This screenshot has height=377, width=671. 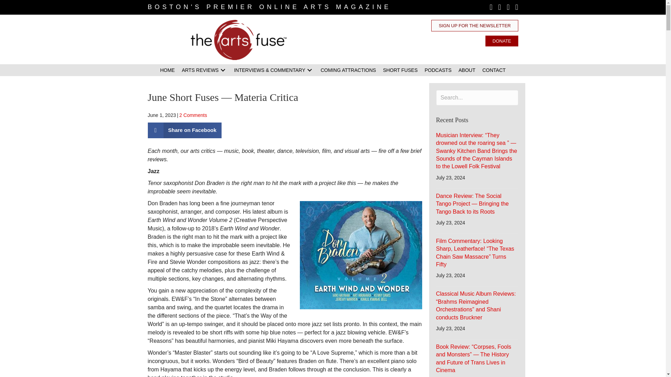 I want to click on 2 Comments, so click(x=193, y=115).